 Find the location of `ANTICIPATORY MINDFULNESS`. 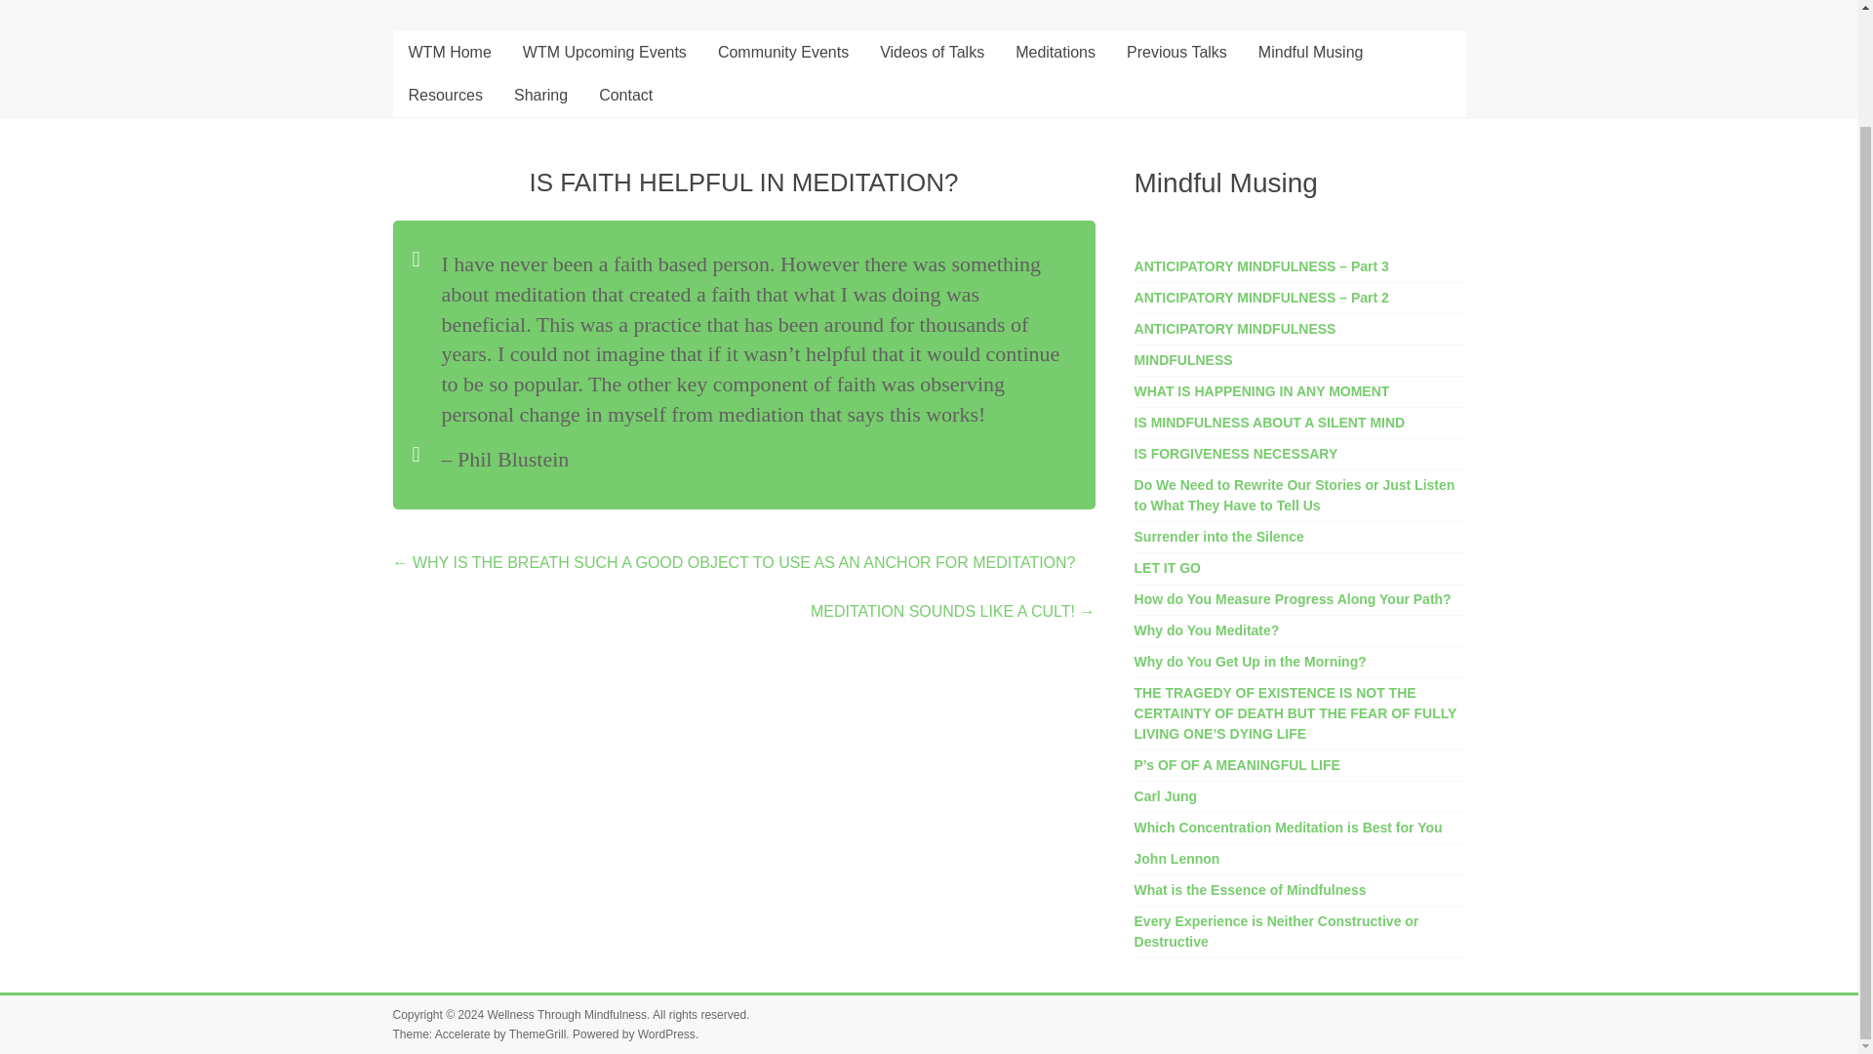

ANTICIPATORY MINDFULNESS is located at coordinates (1235, 328).